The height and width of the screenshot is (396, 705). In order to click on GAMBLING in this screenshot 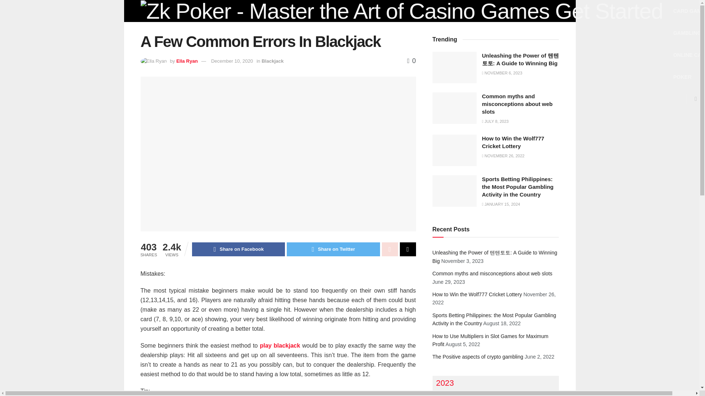, I will do `click(687, 33)`.